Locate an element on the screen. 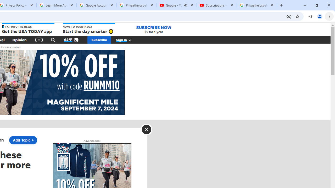  Search is located at coordinates (53, 40).